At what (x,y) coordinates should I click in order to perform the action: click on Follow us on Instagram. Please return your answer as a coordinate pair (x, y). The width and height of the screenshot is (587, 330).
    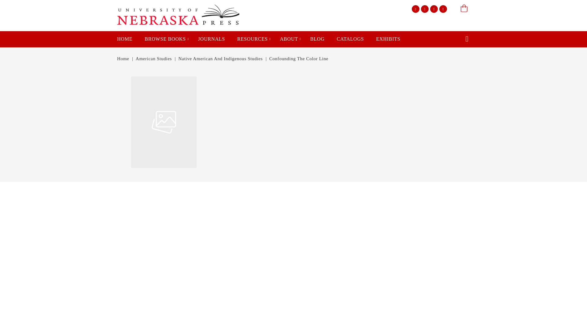
    Looking at the image, I should click on (443, 9).